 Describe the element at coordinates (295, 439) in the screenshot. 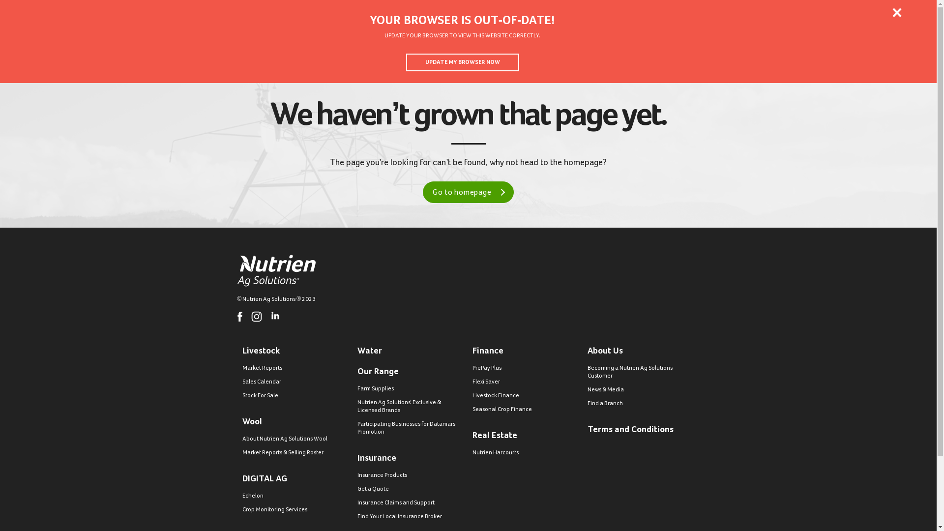

I see `About Nutrien Ag Solutions Wool` at that location.